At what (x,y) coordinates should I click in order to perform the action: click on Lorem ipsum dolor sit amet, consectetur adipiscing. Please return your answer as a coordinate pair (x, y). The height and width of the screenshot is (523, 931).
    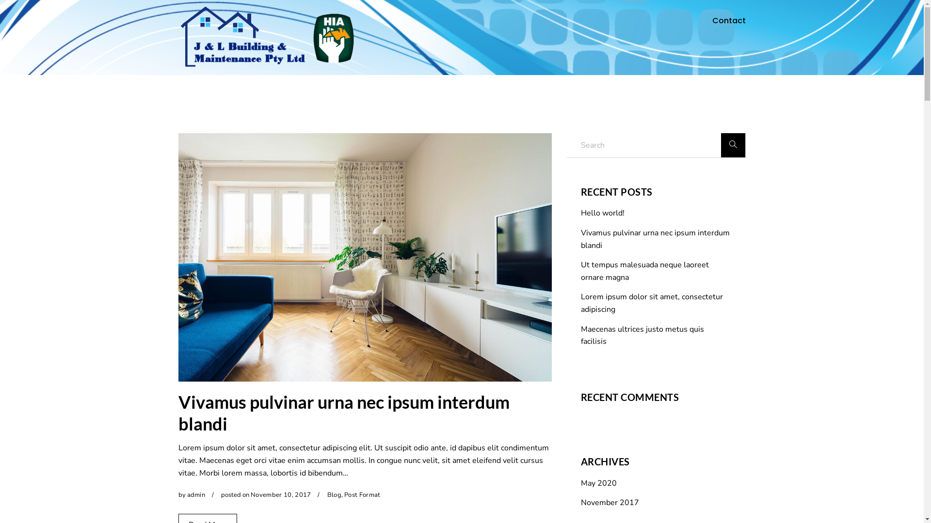
    Looking at the image, I should click on (656, 303).